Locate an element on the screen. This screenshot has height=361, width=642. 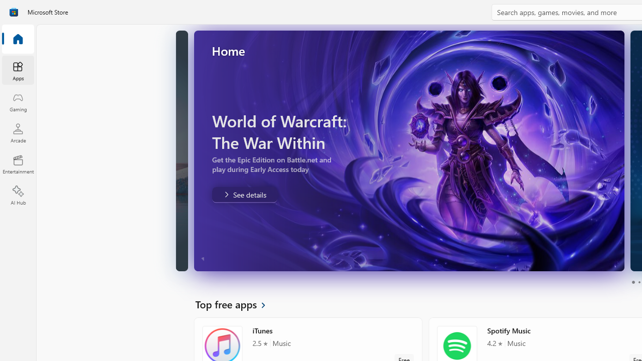
See all  Top free apps is located at coordinates (236, 304).